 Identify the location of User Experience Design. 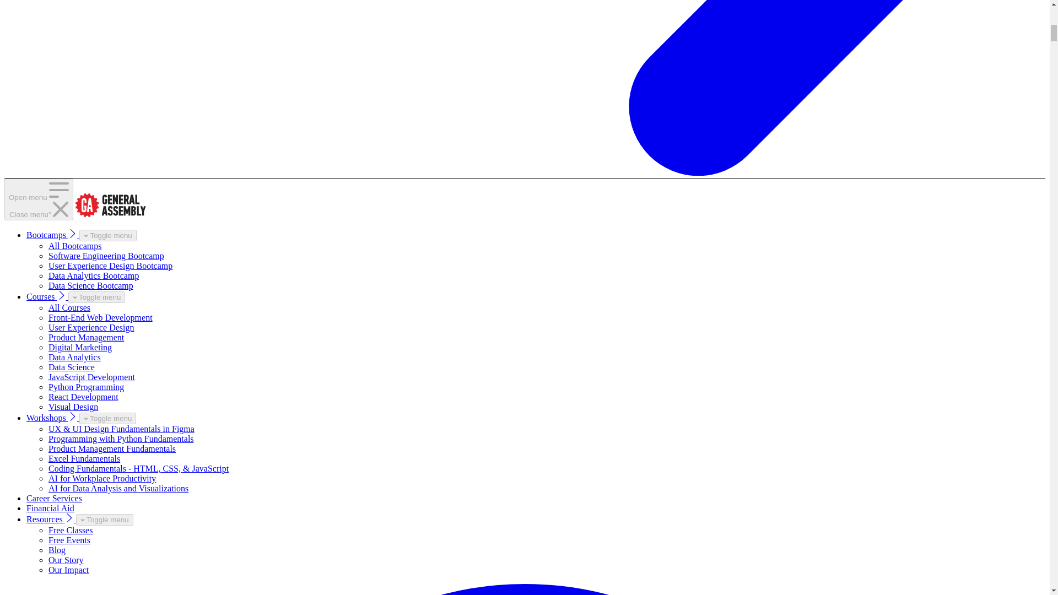
(91, 327).